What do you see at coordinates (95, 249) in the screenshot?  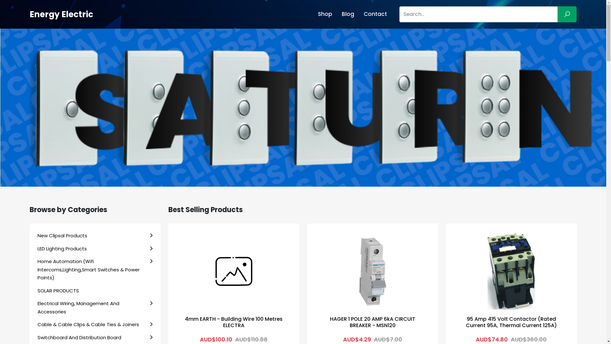 I see `LED Lighting Products` at bounding box center [95, 249].